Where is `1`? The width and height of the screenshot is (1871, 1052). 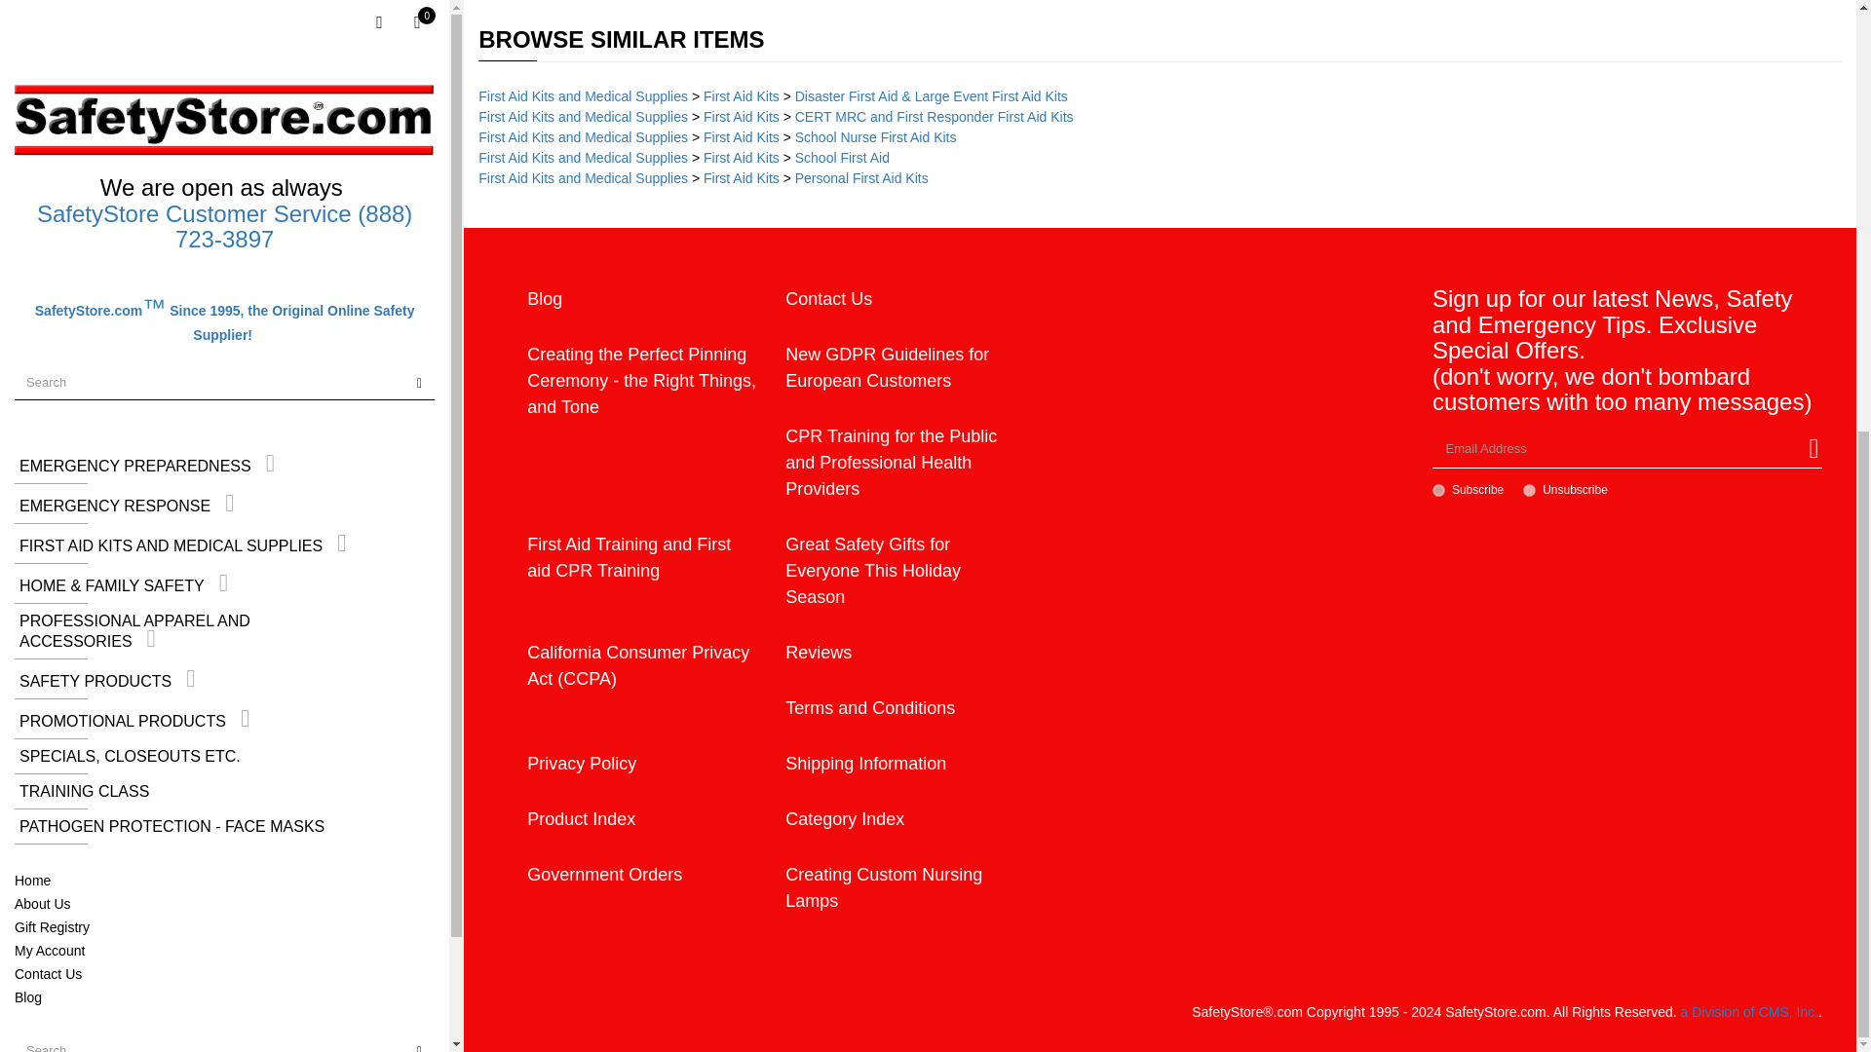 1 is located at coordinates (1438, 489).